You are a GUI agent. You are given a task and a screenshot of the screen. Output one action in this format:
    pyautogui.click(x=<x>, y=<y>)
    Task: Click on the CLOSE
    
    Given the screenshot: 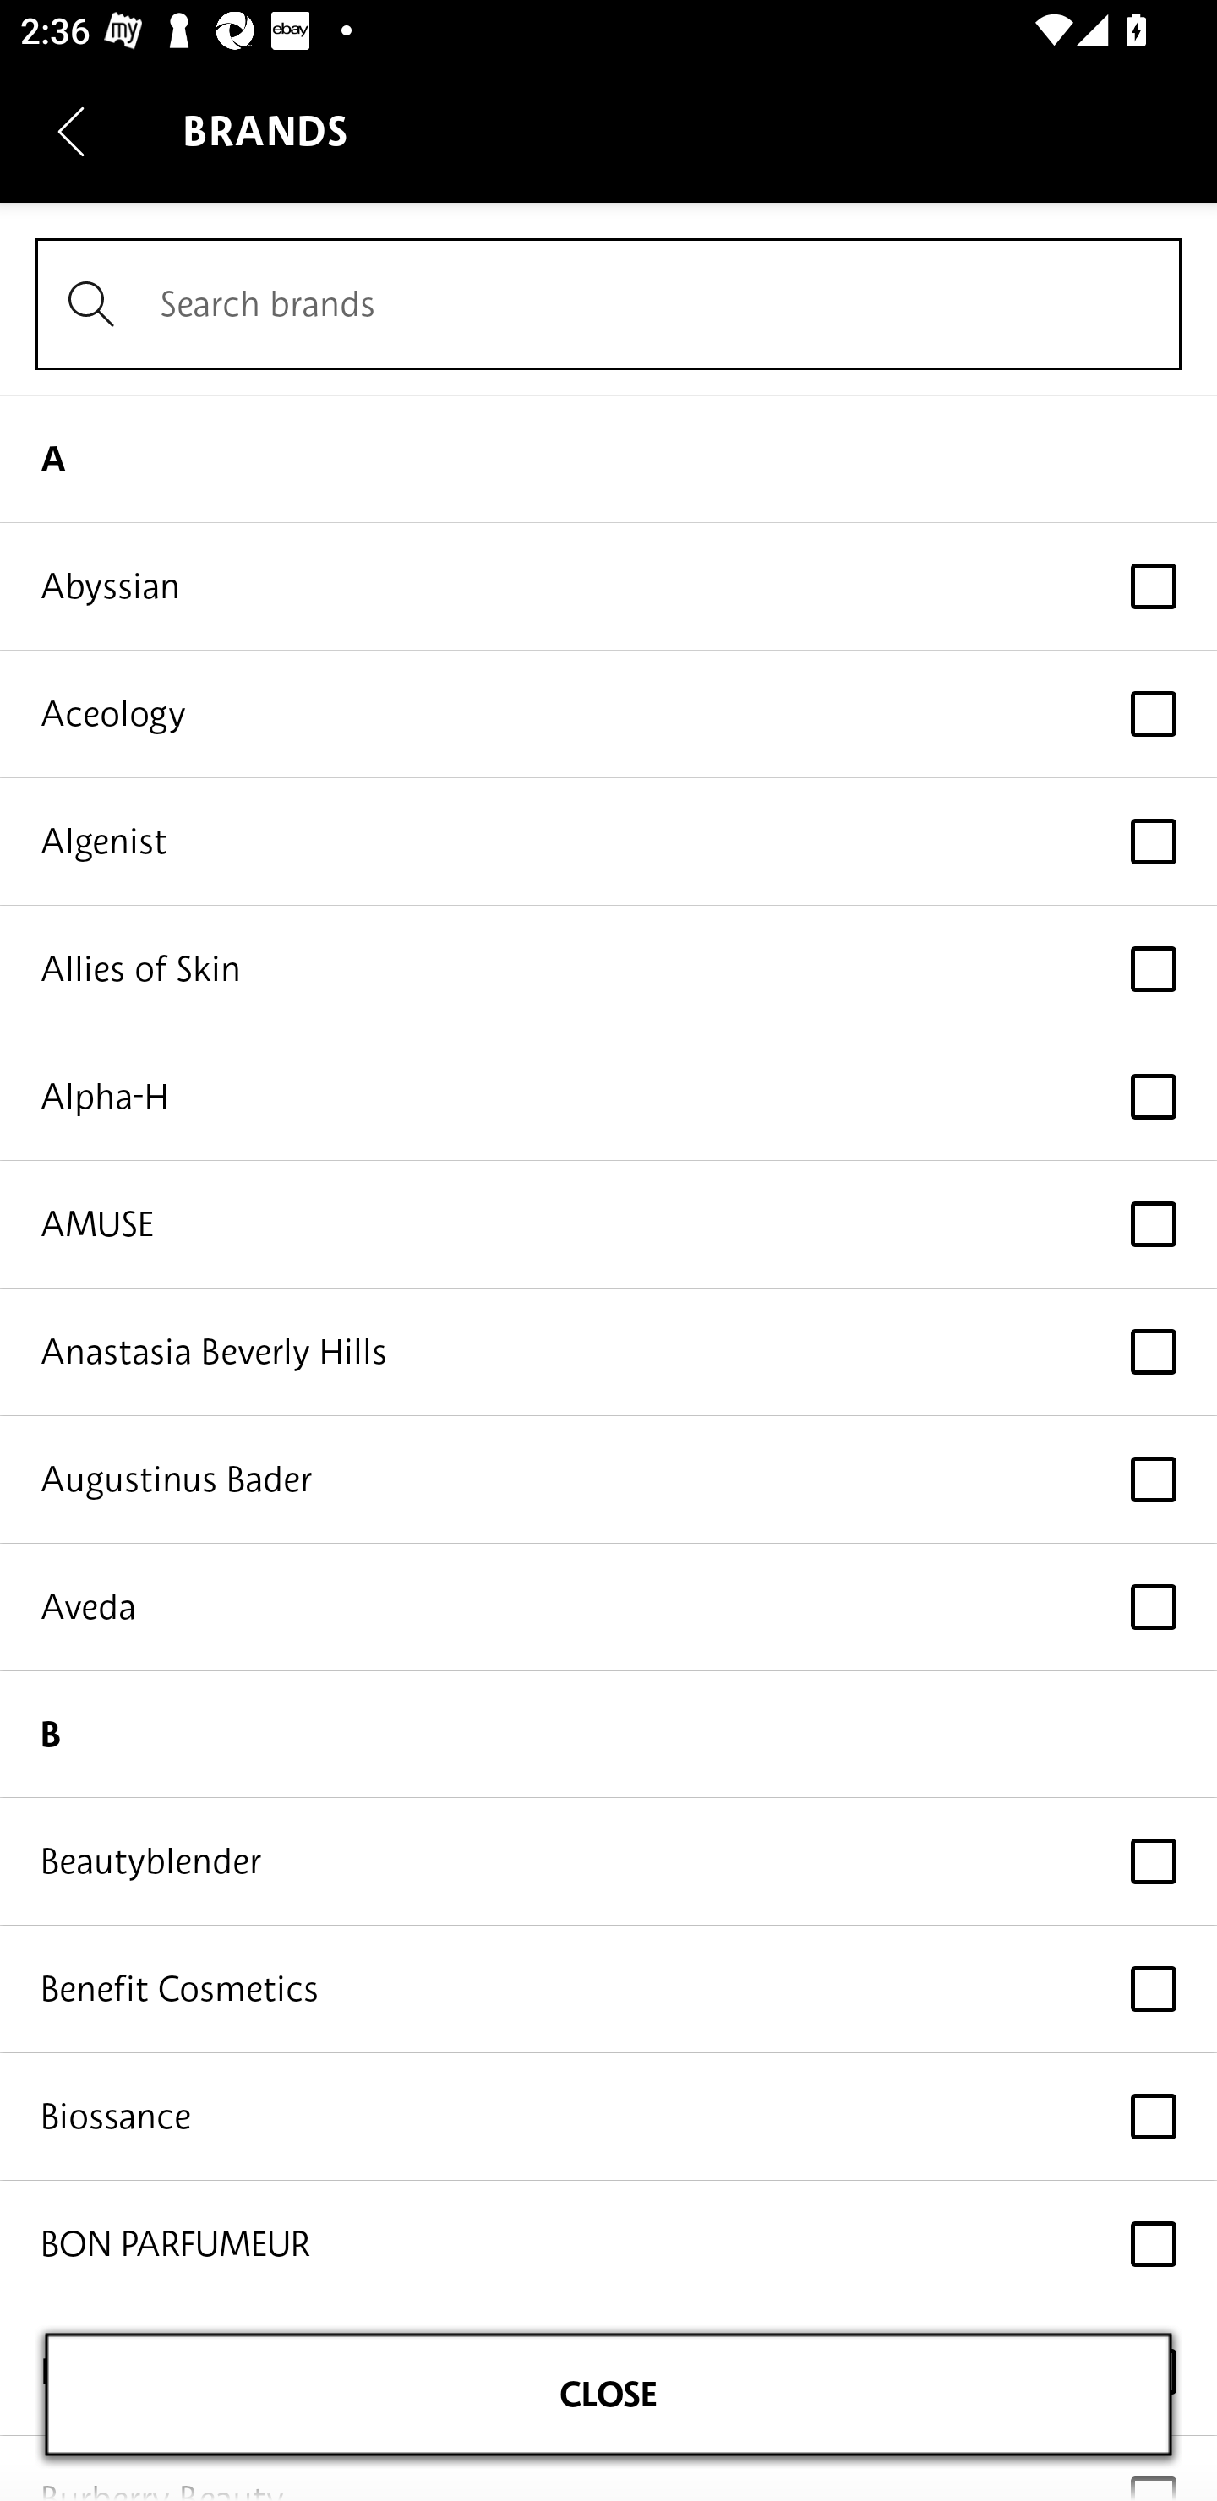 What is the action you would take?
    pyautogui.click(x=608, y=2395)
    